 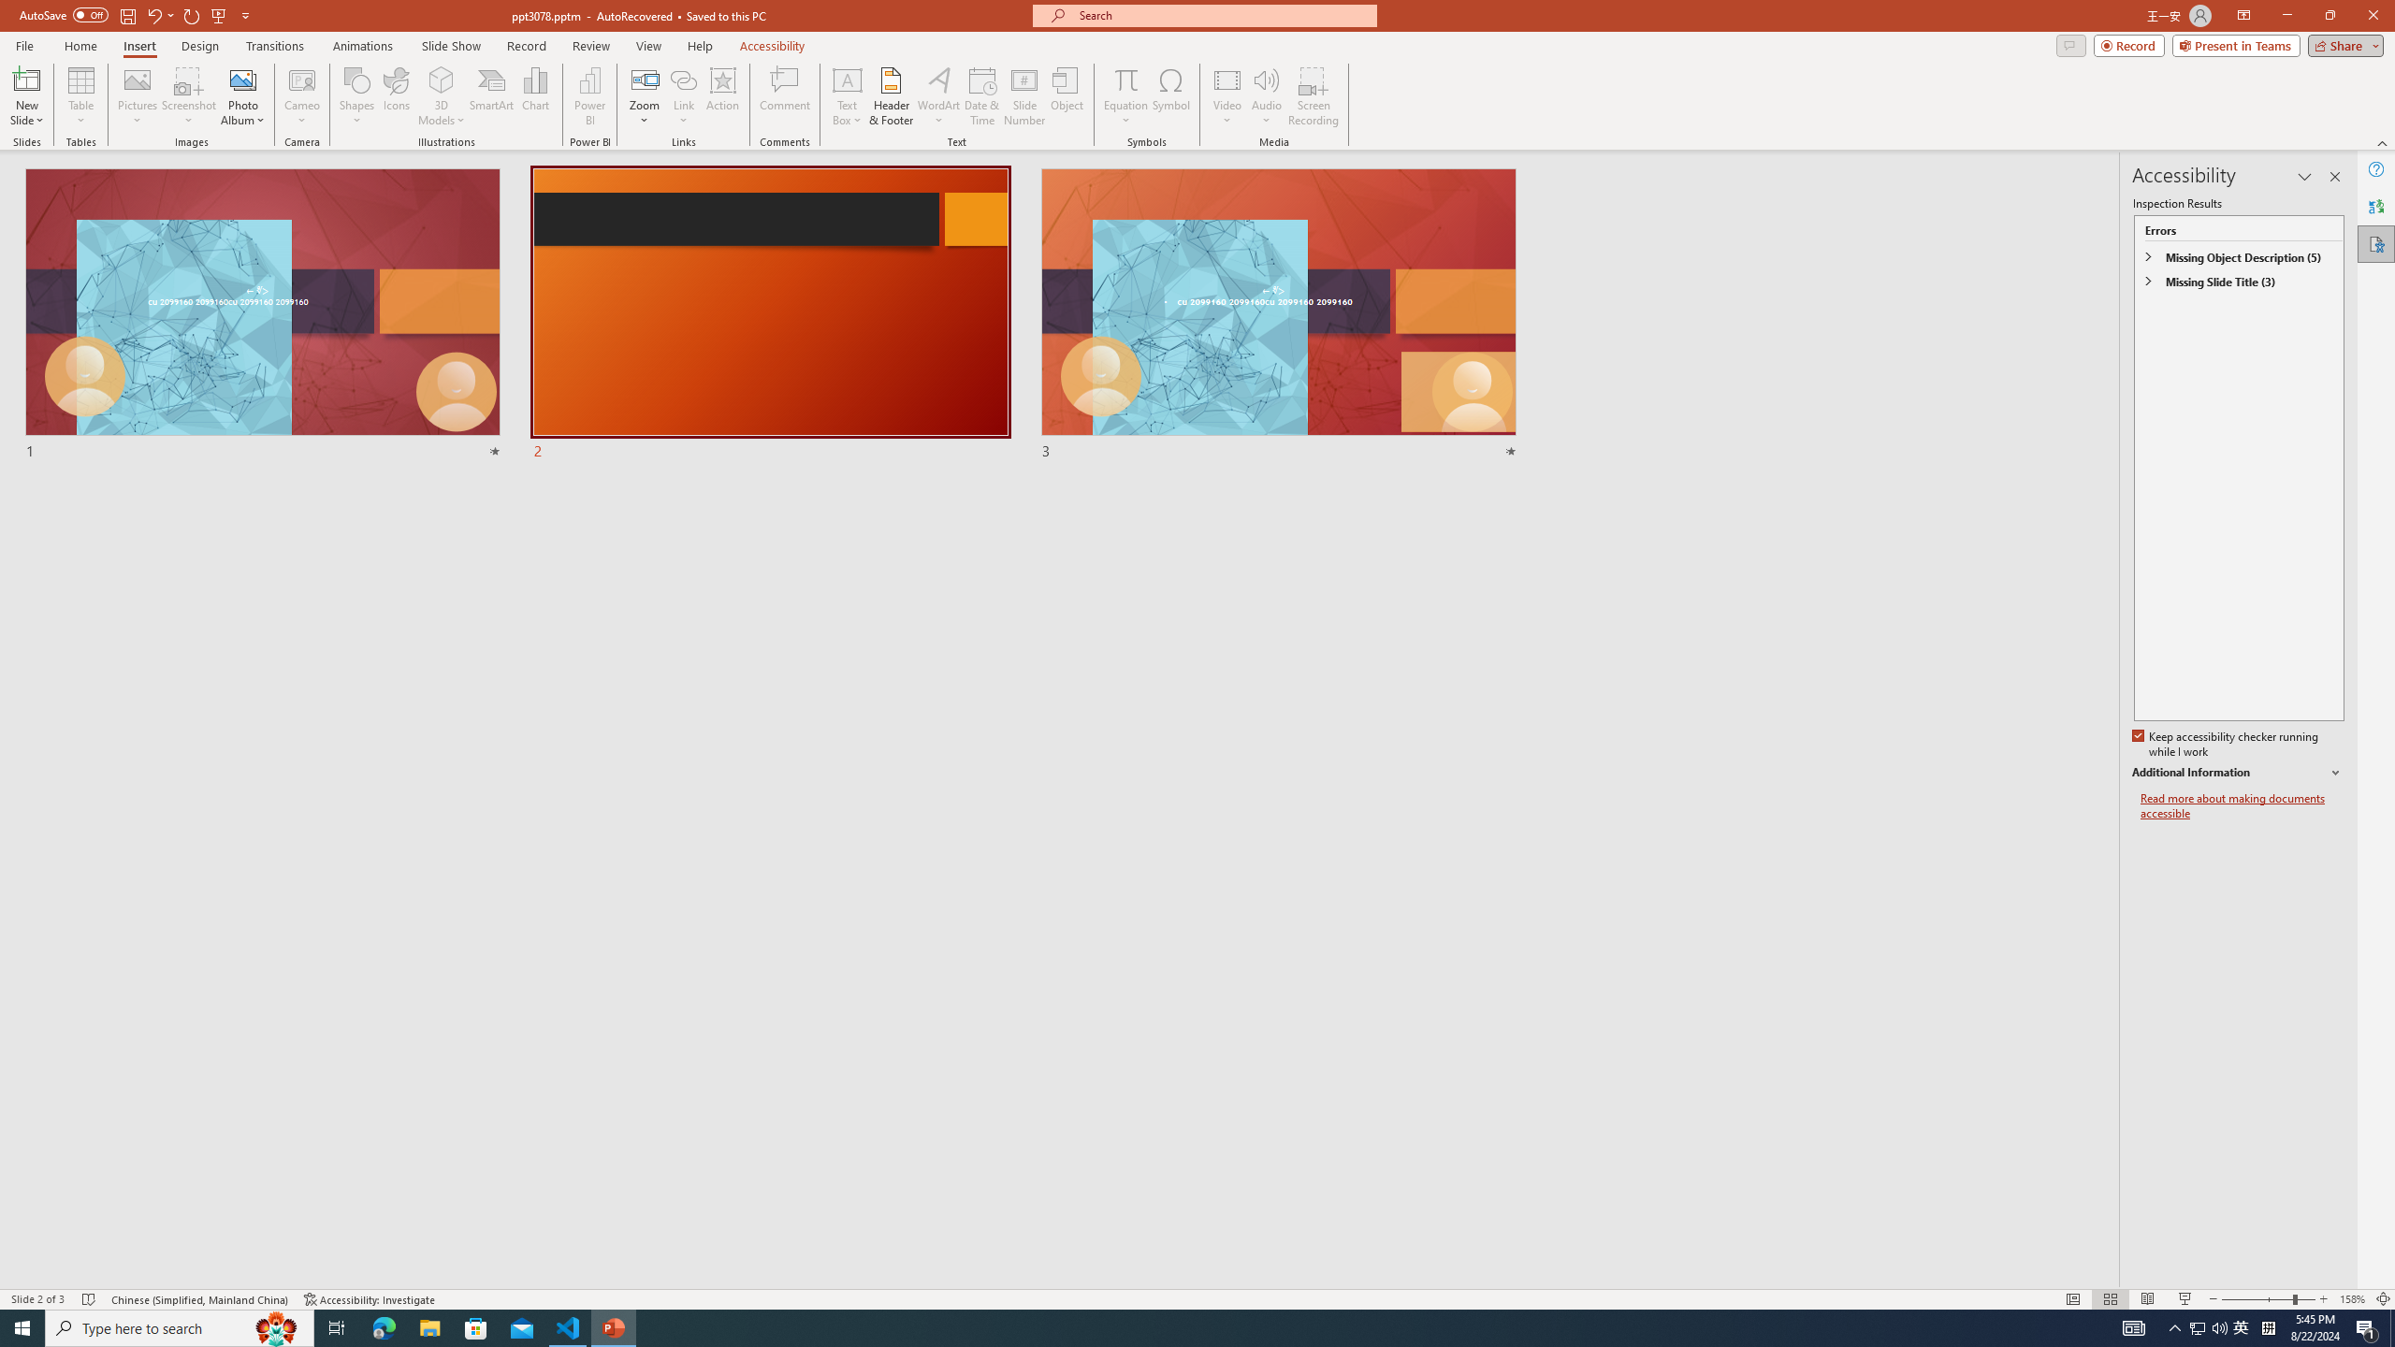 I want to click on Video, so click(x=1227, y=96).